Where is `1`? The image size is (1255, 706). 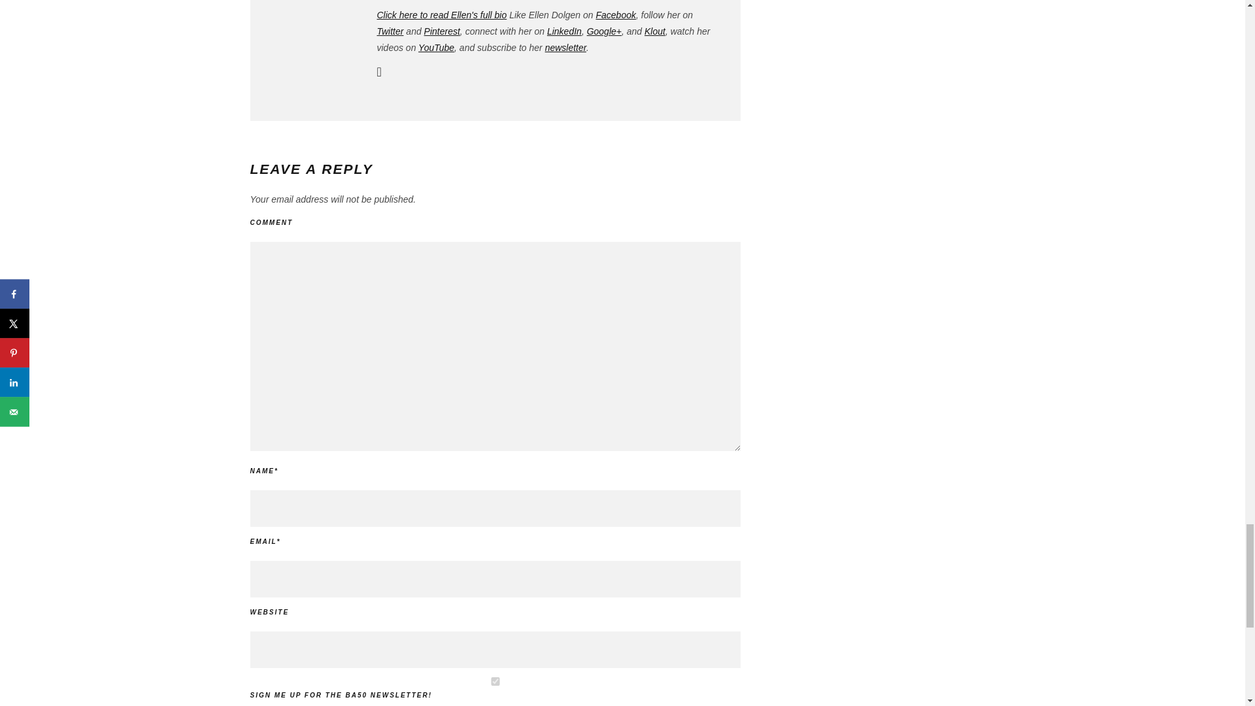 1 is located at coordinates (495, 681).